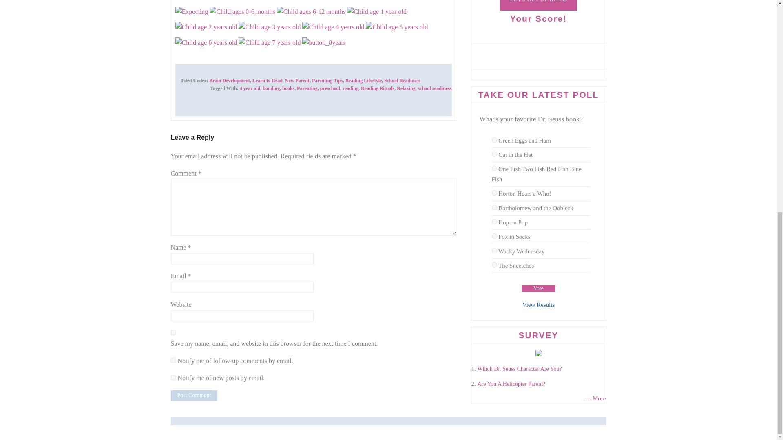  What do you see at coordinates (173, 332) in the screenshot?
I see `yes` at bounding box center [173, 332].